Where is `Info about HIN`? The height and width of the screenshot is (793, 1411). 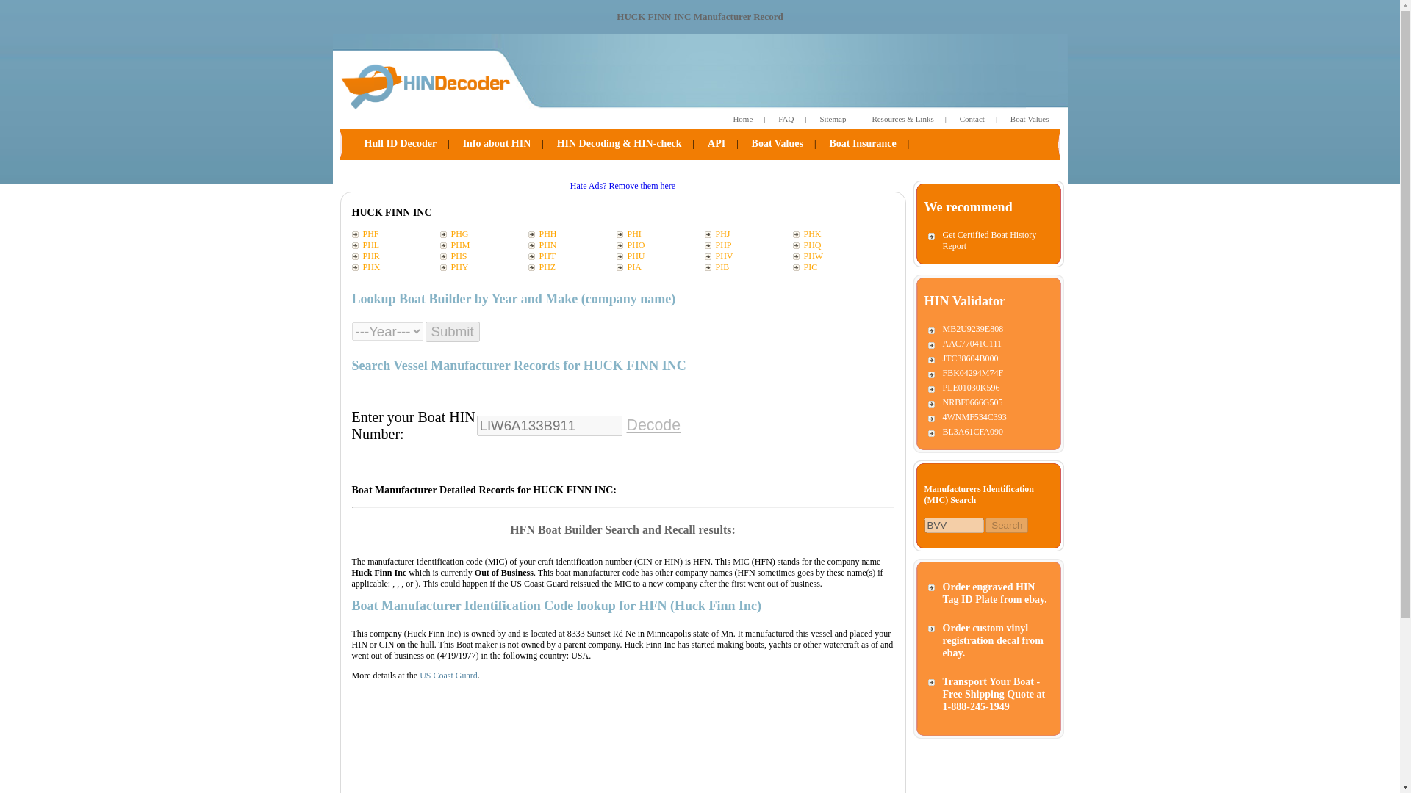
Info about HIN is located at coordinates (497, 144).